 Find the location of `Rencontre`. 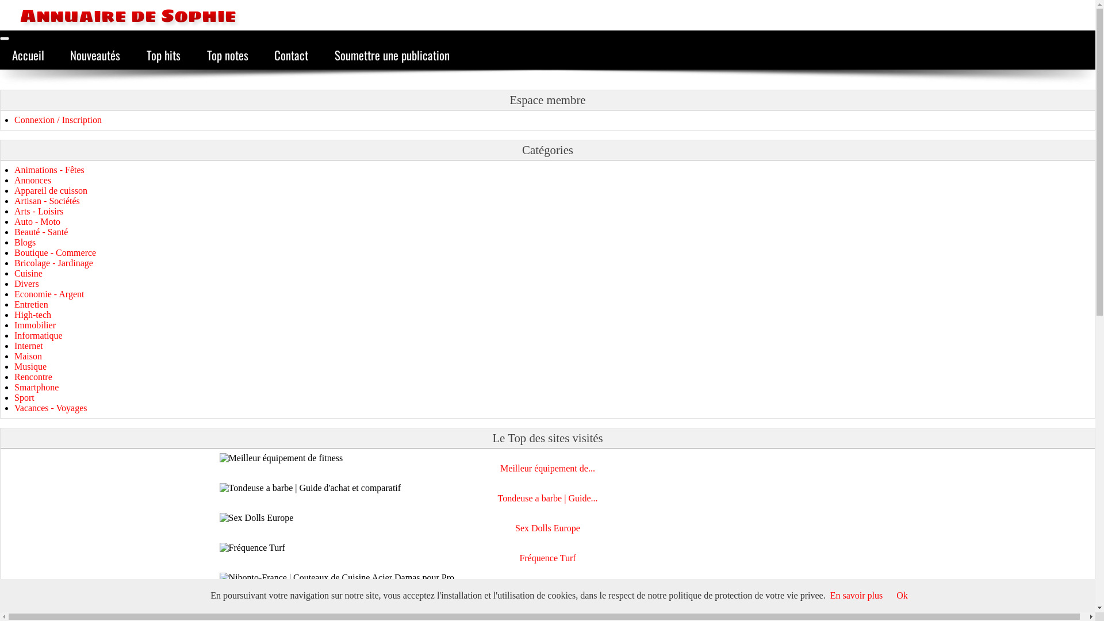

Rencontre is located at coordinates (33, 377).